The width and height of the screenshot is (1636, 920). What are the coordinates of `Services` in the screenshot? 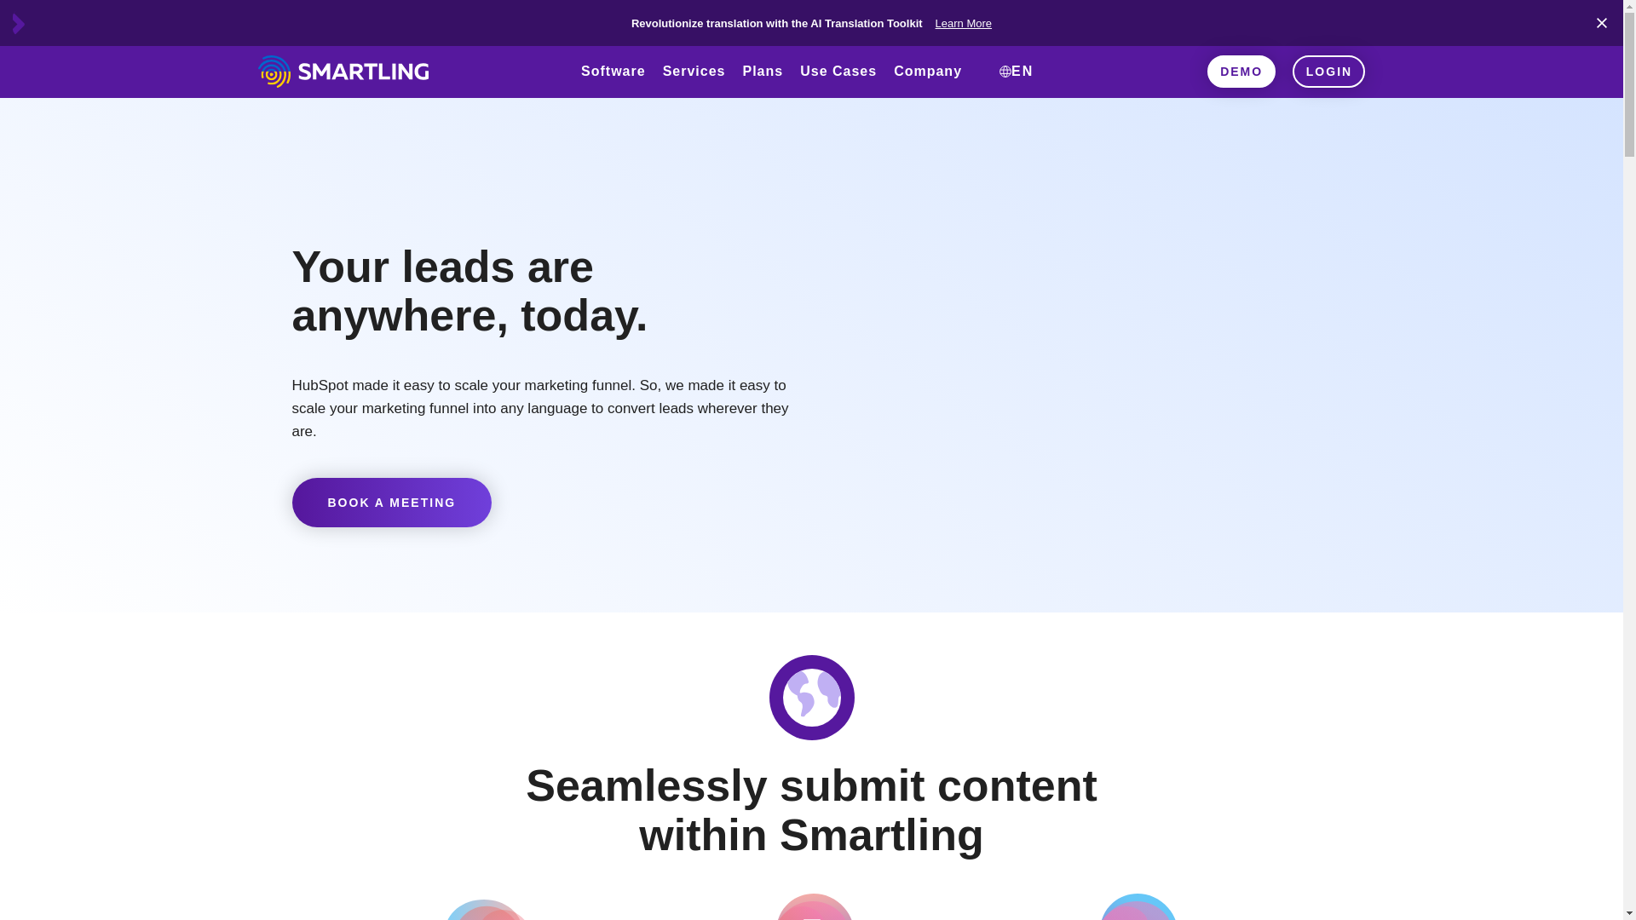 It's located at (694, 89).